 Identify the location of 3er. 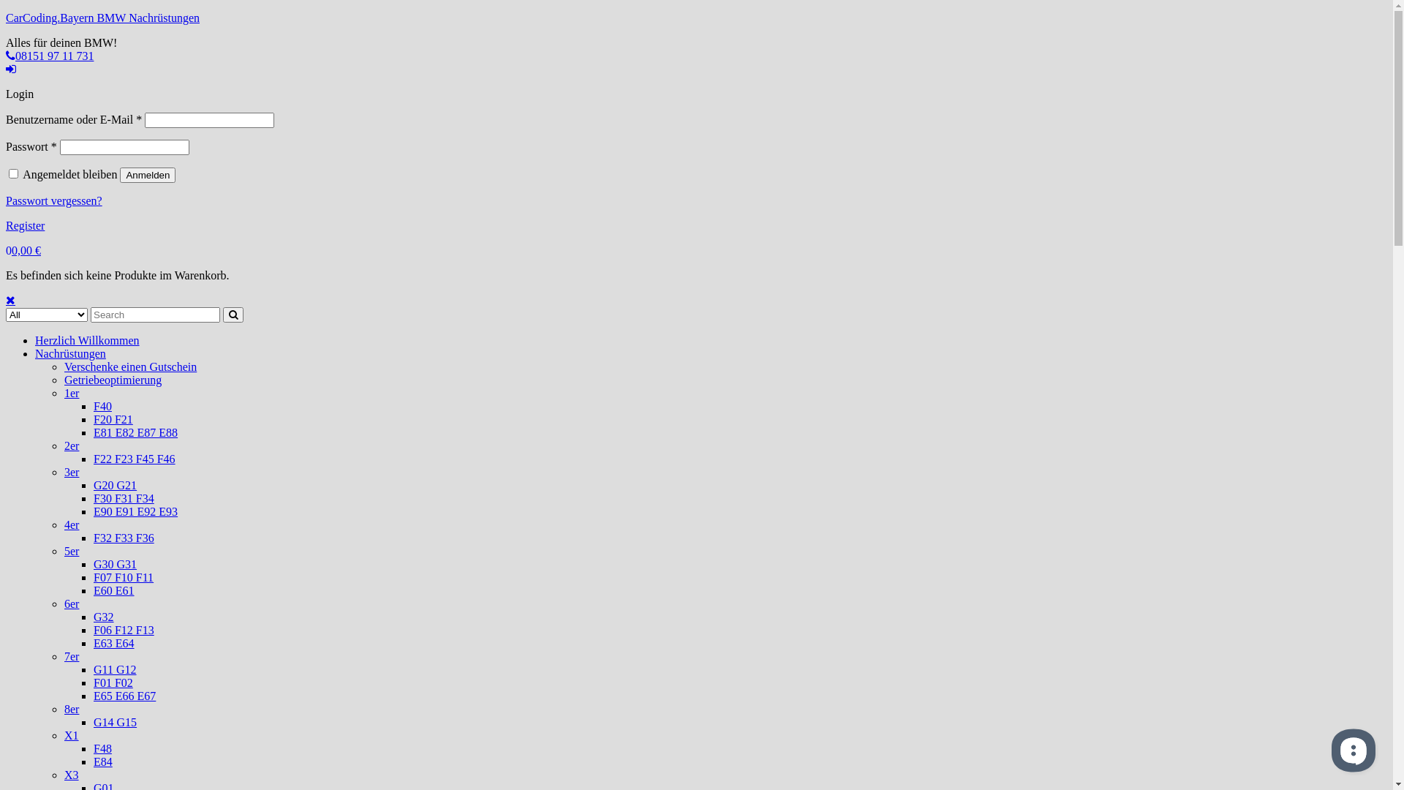
(72, 473).